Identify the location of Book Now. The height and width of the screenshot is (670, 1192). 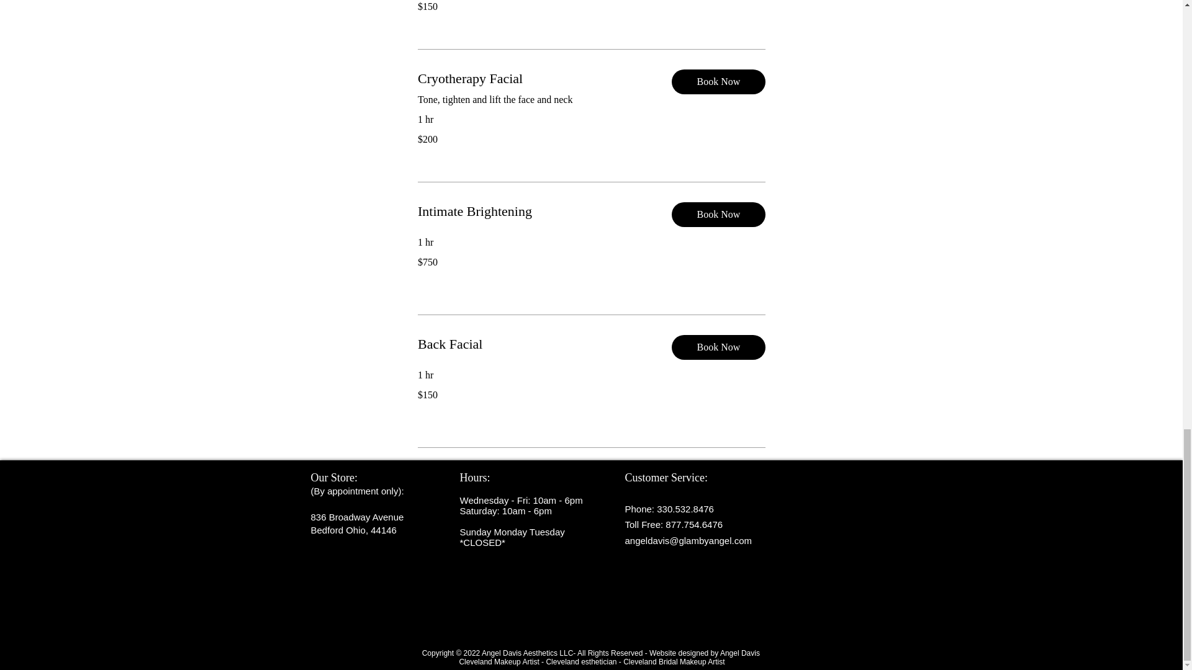
(718, 214).